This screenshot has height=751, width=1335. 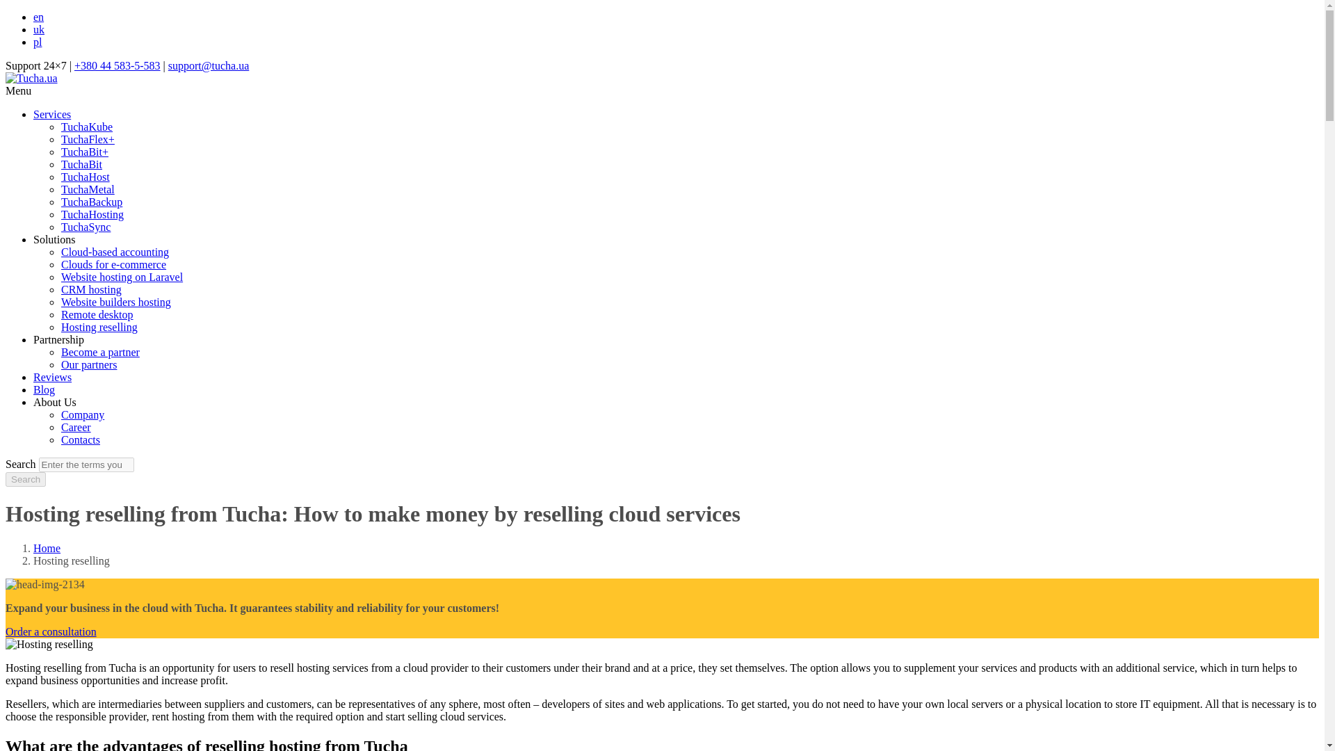 I want to click on Tucha.ua, so click(x=31, y=78).